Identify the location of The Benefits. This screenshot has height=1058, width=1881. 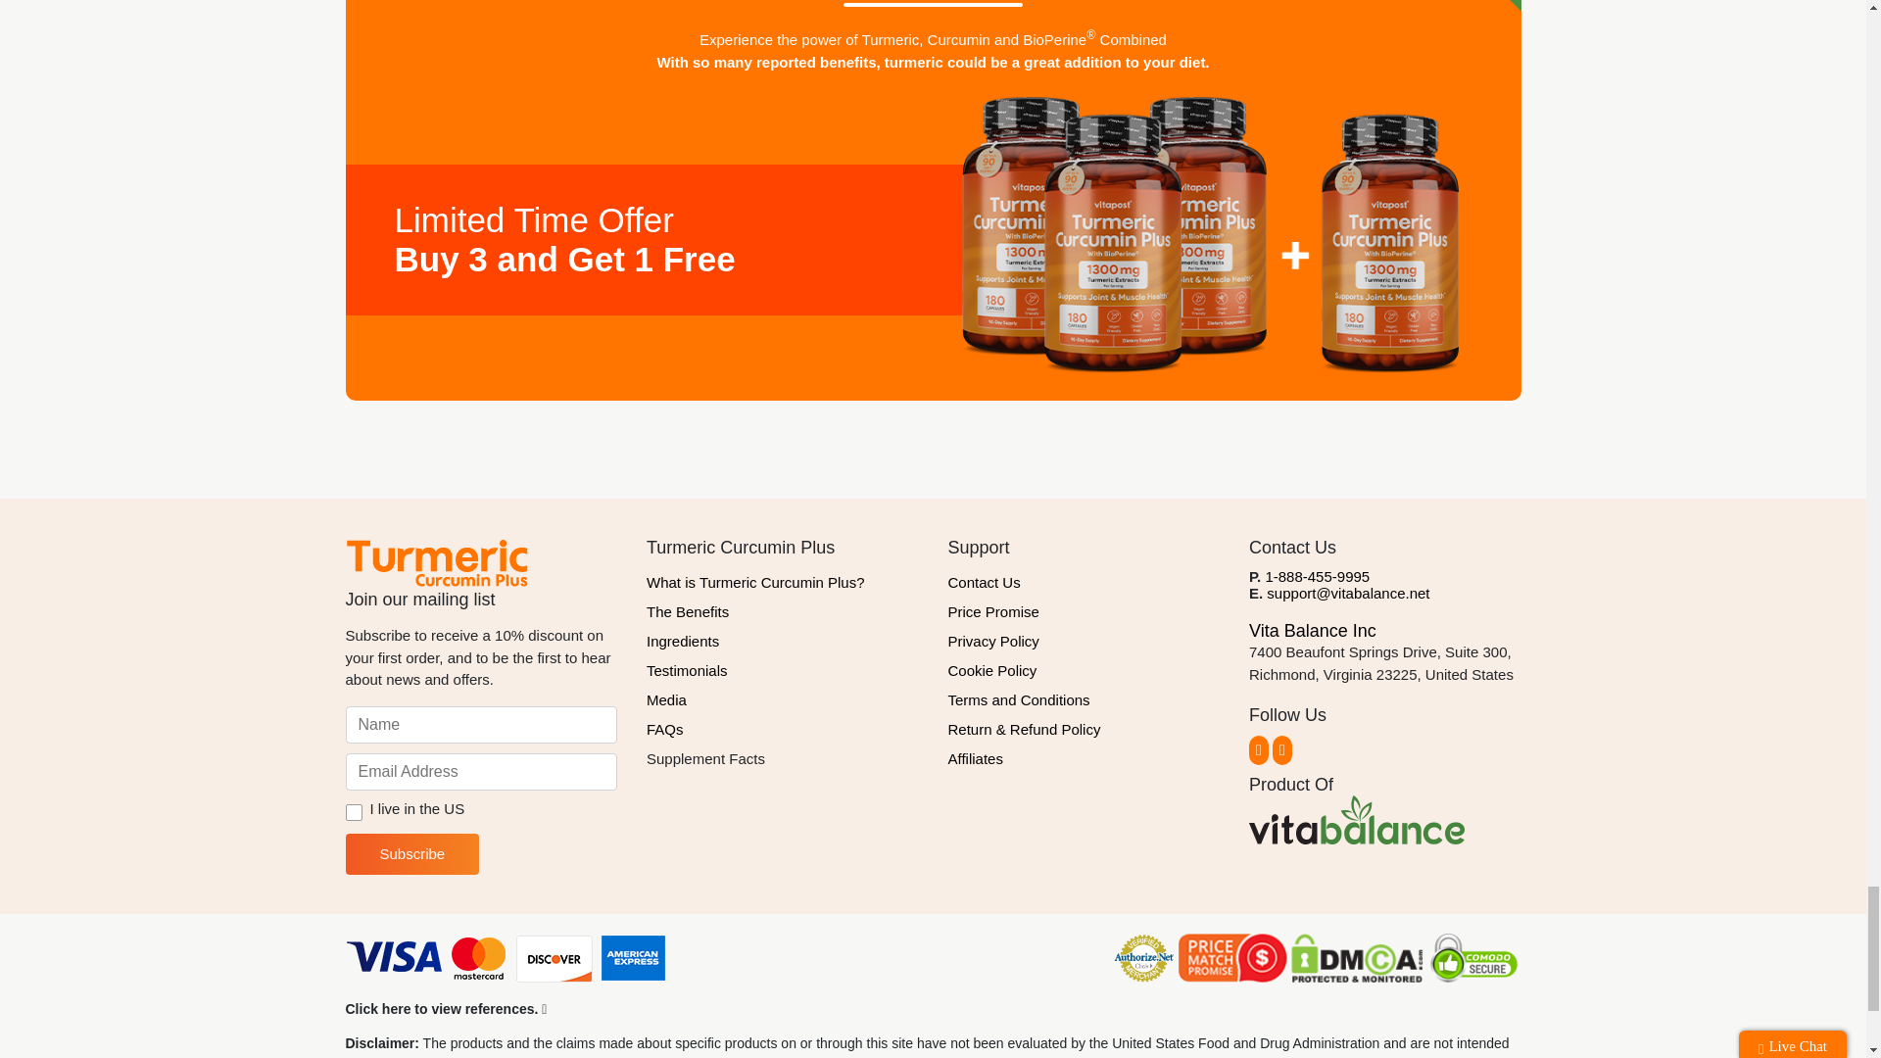
(783, 612).